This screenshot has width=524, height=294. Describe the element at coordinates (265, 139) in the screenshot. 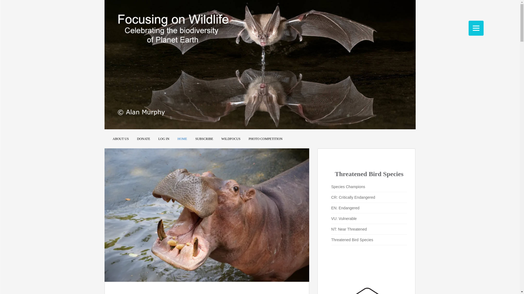

I see `PHOTO COMPETITION` at that location.